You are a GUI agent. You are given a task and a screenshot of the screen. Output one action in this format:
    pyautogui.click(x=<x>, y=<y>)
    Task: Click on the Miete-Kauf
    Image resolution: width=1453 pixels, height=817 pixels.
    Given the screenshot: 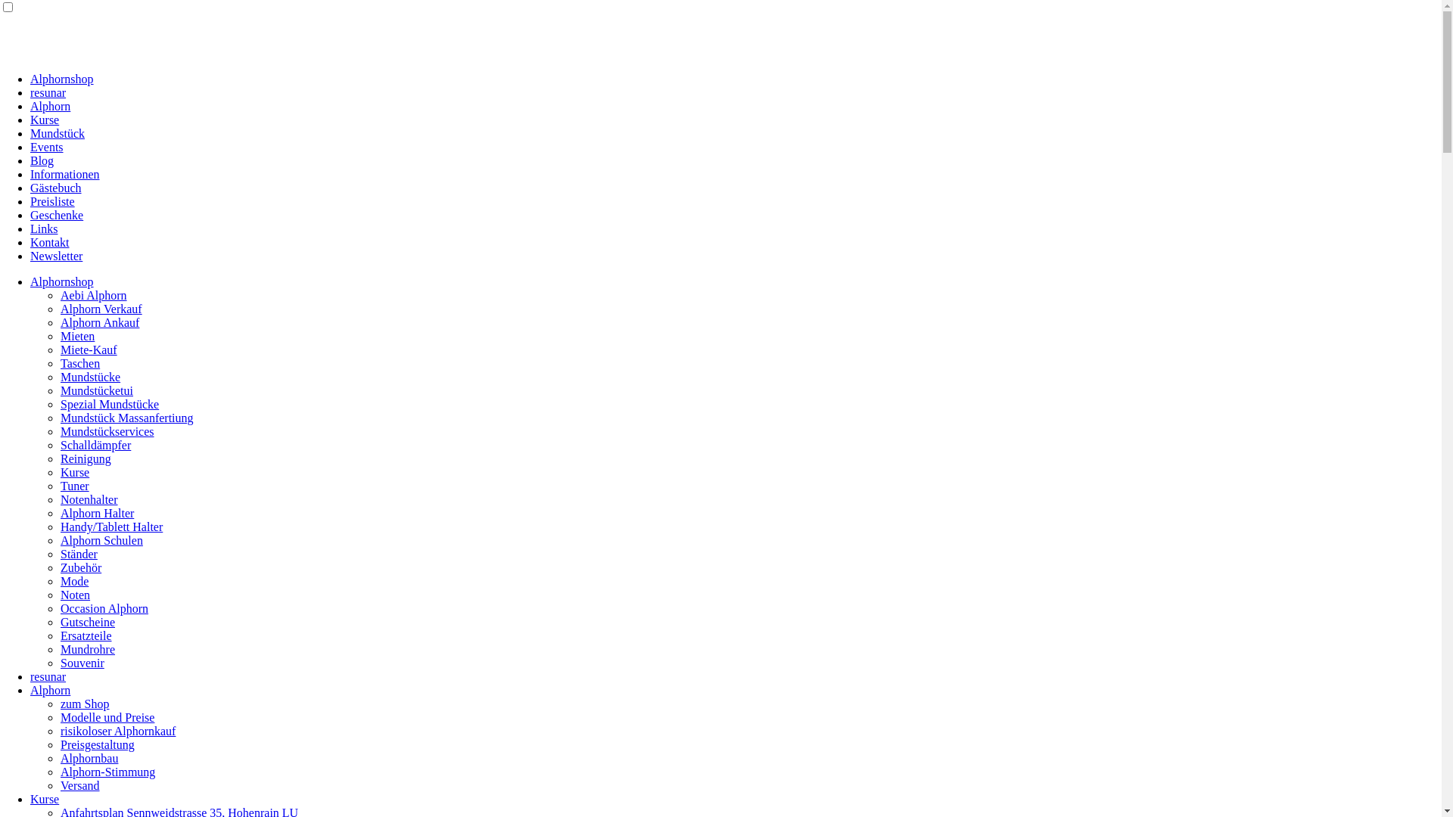 What is the action you would take?
    pyautogui.click(x=89, y=349)
    